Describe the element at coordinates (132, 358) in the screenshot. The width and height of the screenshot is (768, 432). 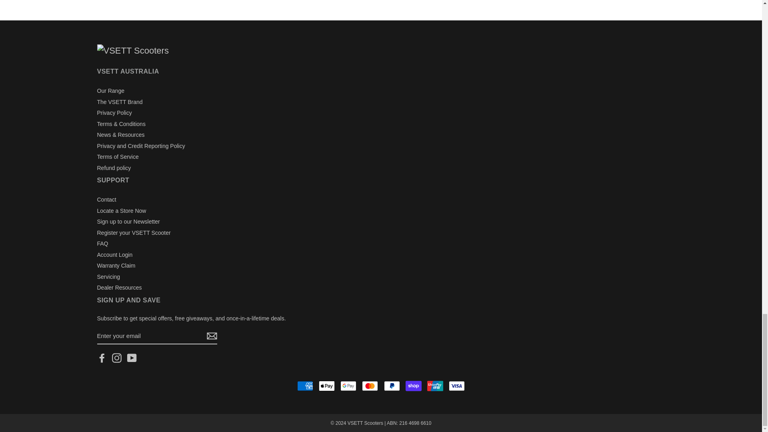
I see `VSETT Scooters on YouTube` at that location.